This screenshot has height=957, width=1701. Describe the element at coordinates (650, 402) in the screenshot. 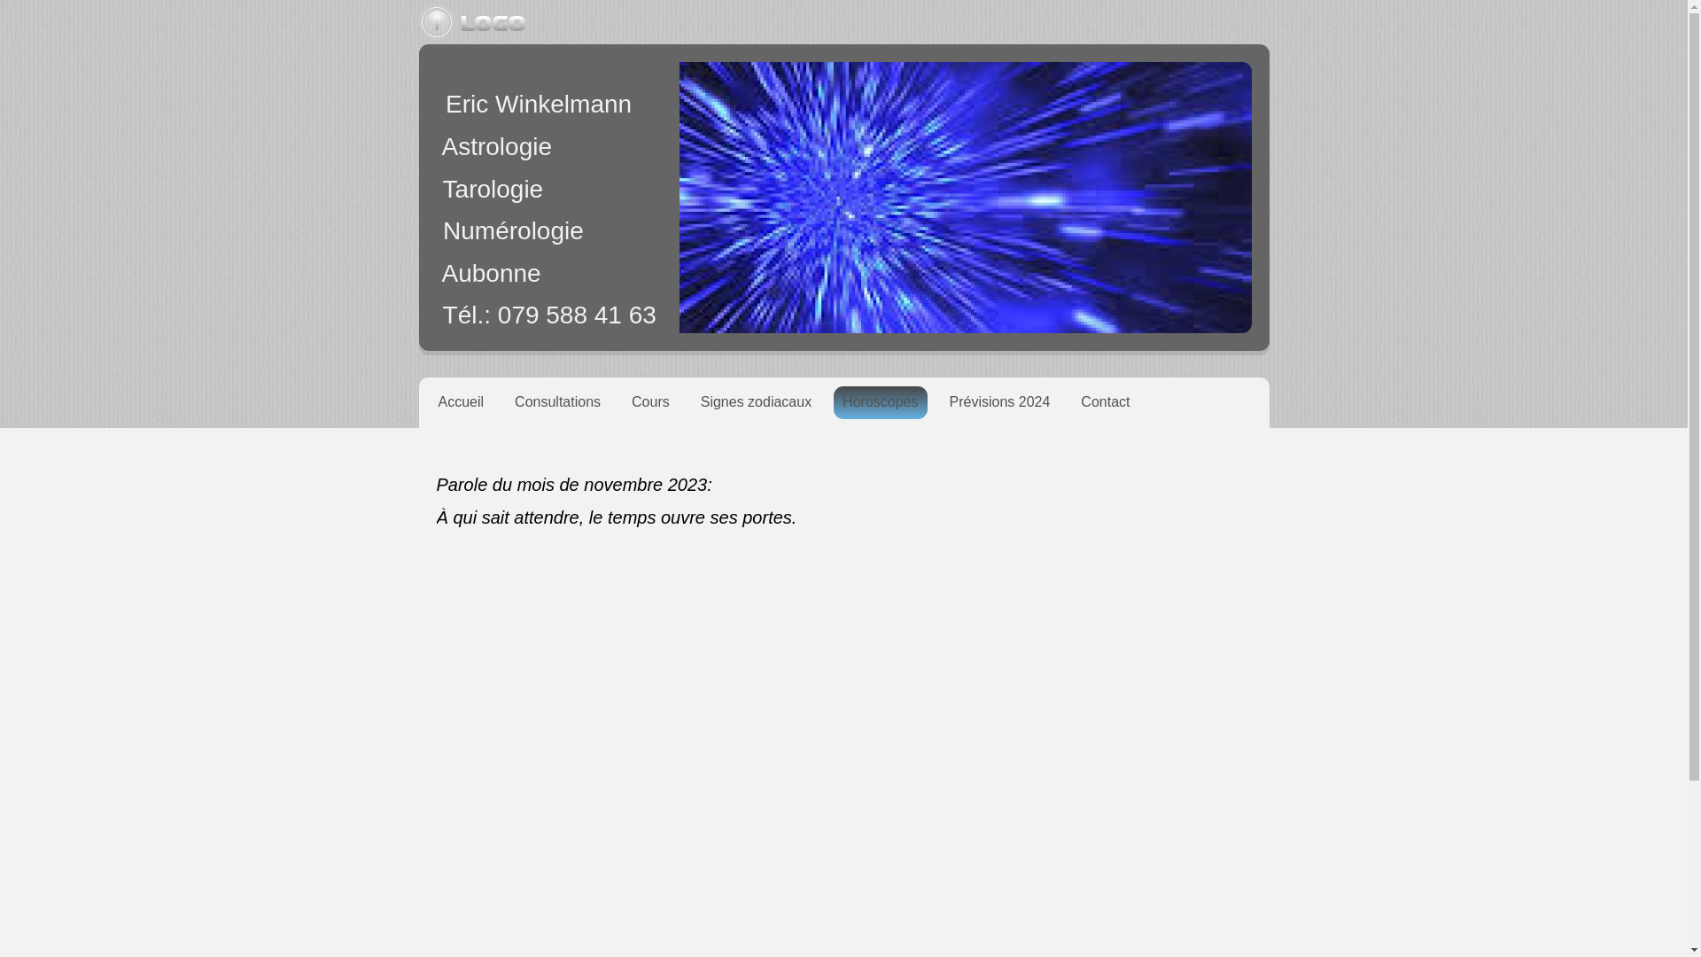

I see `Cours` at that location.